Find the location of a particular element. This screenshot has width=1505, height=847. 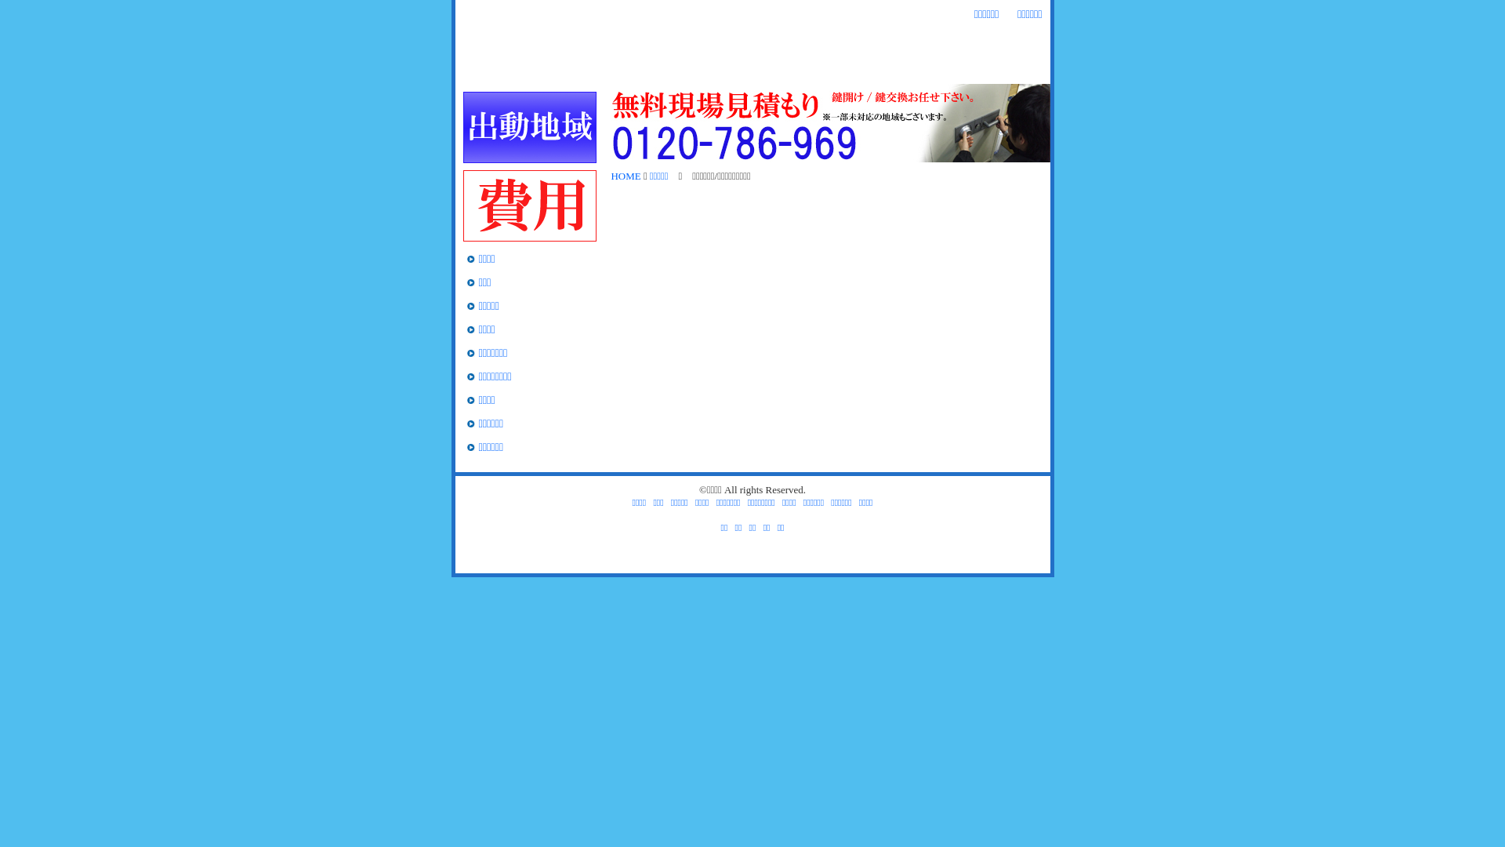

HOME is located at coordinates (485, 71).